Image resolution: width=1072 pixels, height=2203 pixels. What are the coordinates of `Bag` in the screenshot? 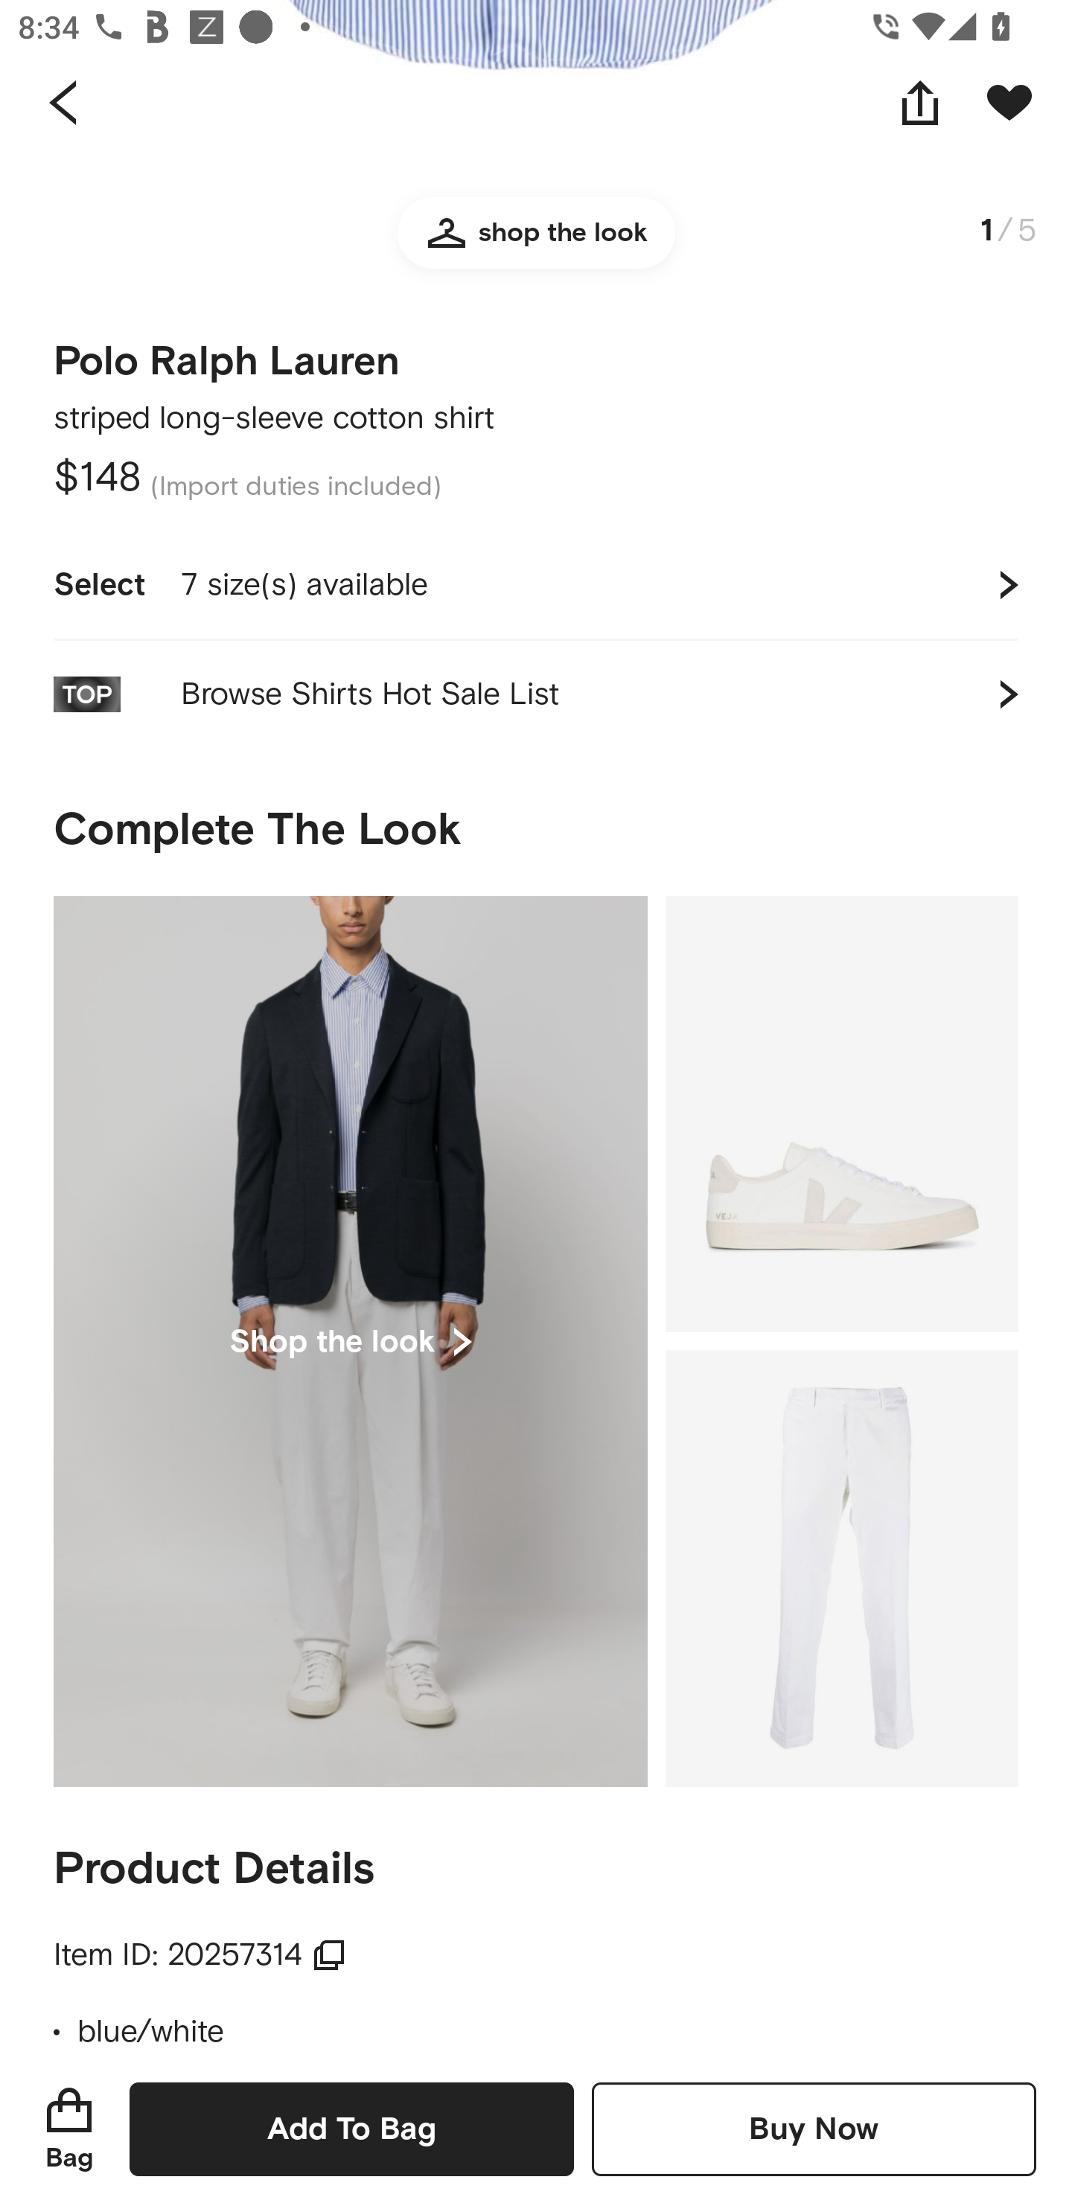 It's located at (69, 2129).